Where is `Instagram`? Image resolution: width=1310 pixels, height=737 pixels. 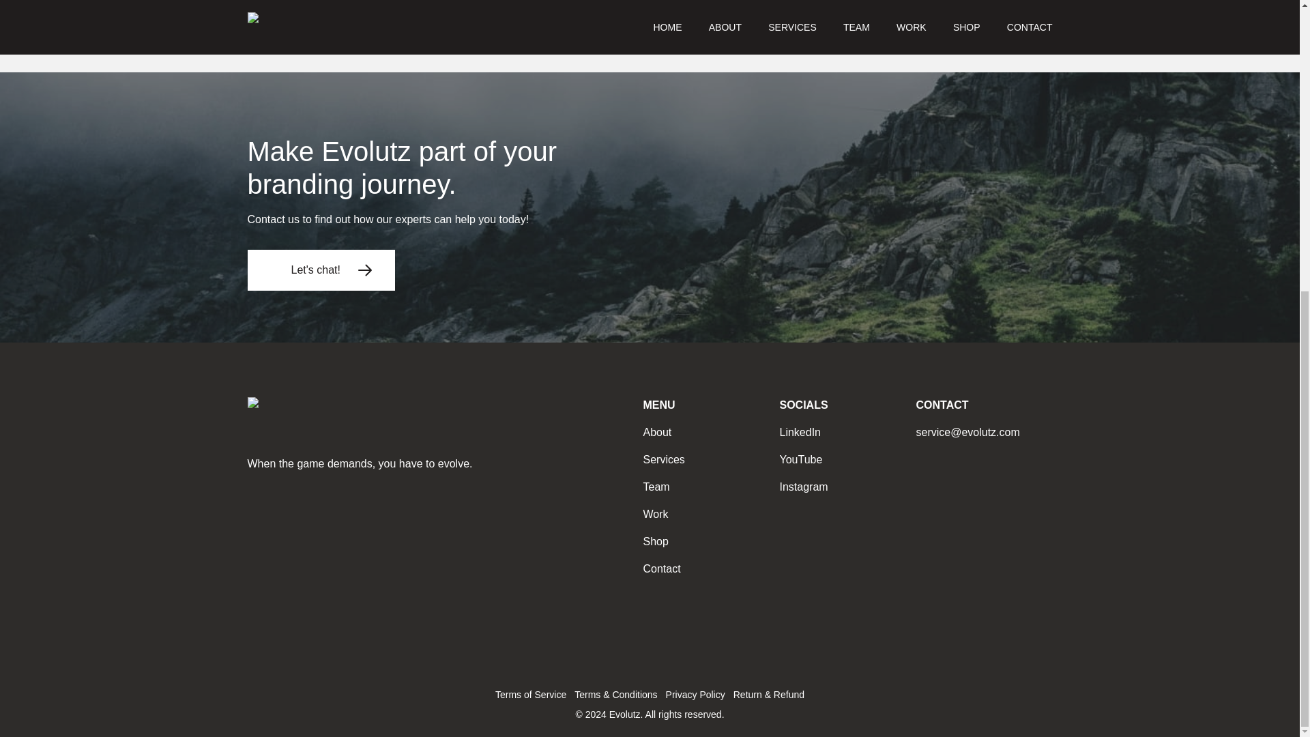
Instagram is located at coordinates (804, 487).